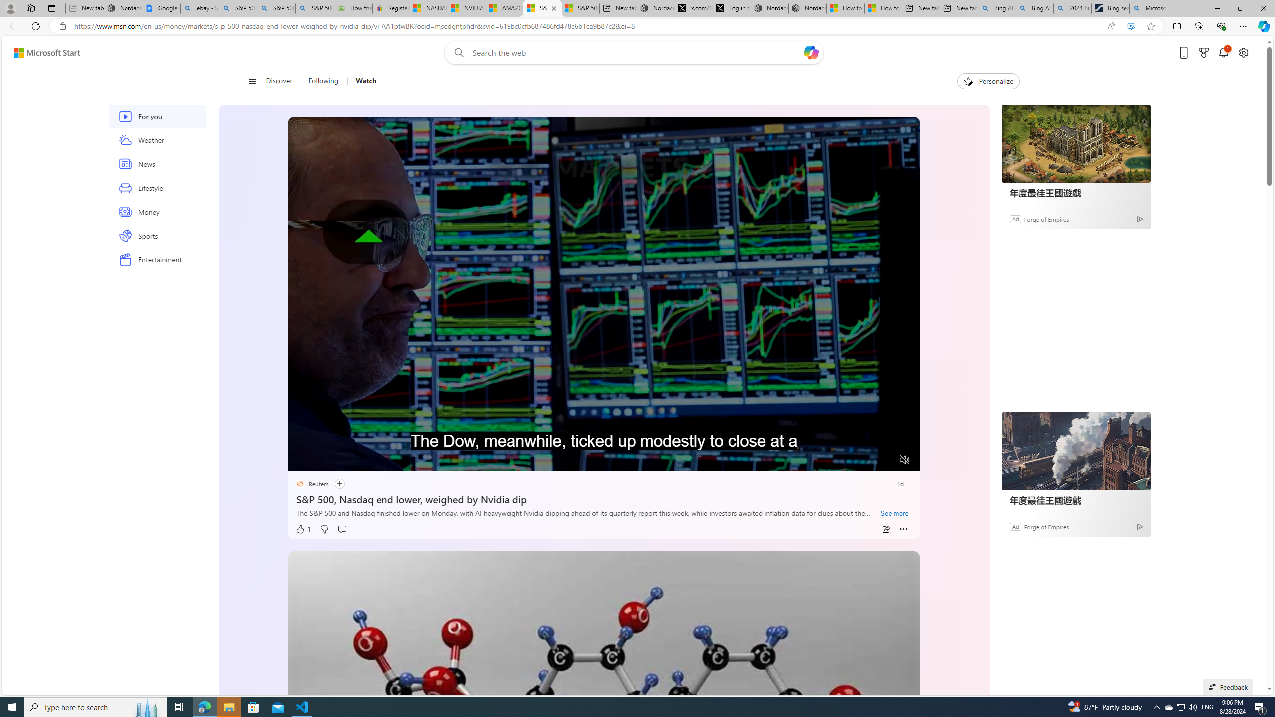 The image size is (1275, 717). Describe the element at coordinates (988, 81) in the screenshot. I see `Personalize` at that location.